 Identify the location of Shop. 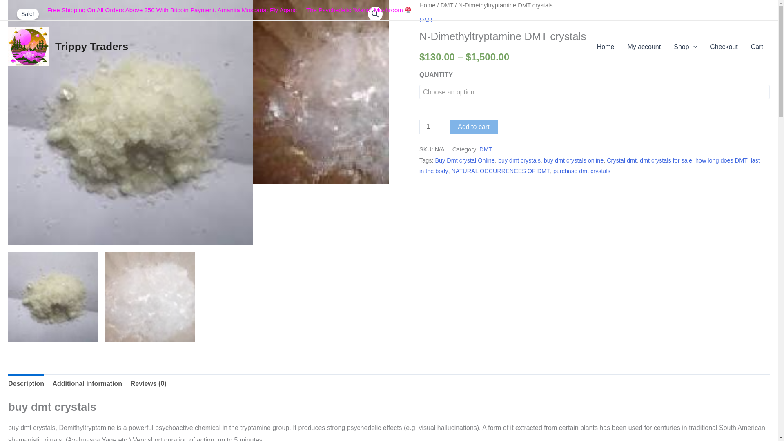
(685, 47).